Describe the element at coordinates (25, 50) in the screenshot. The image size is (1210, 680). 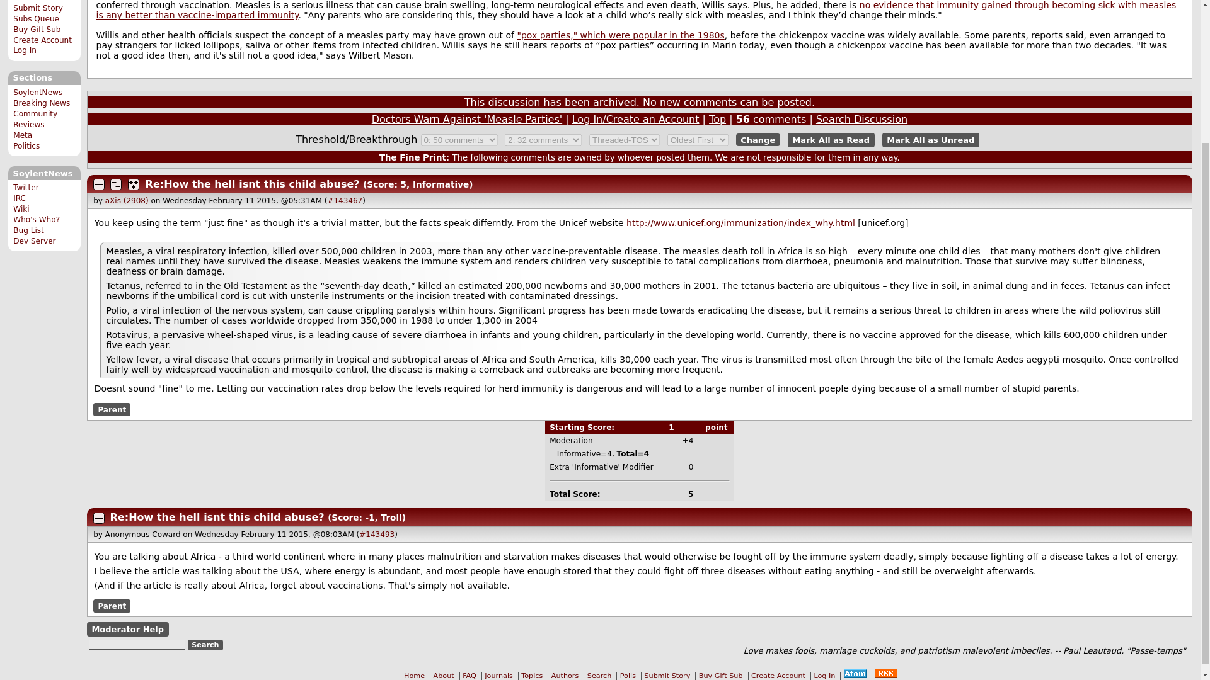
I see `Log In` at that location.